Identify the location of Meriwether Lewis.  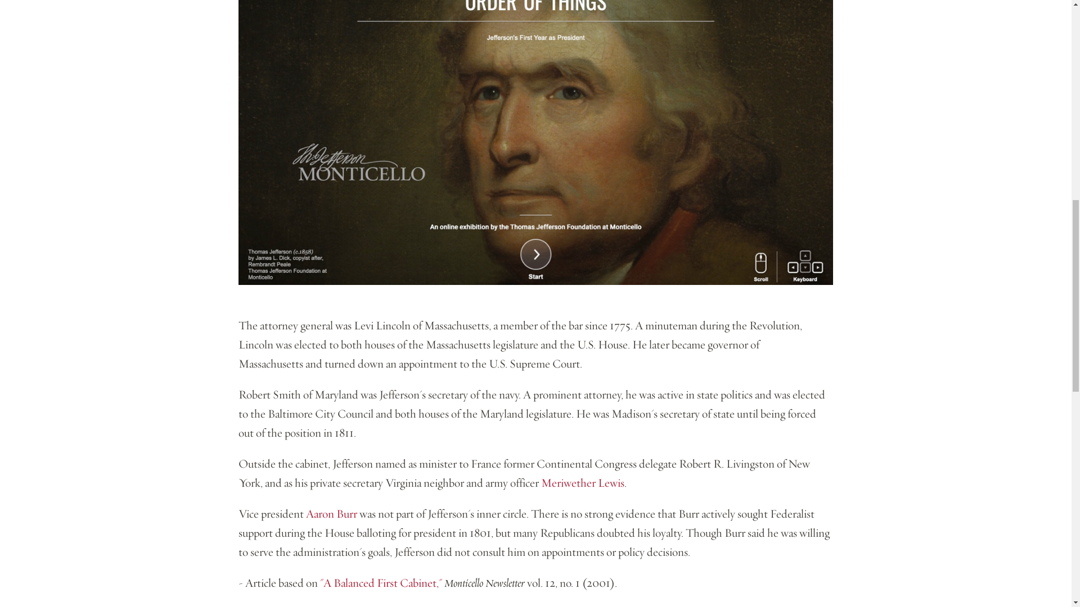
(582, 482).